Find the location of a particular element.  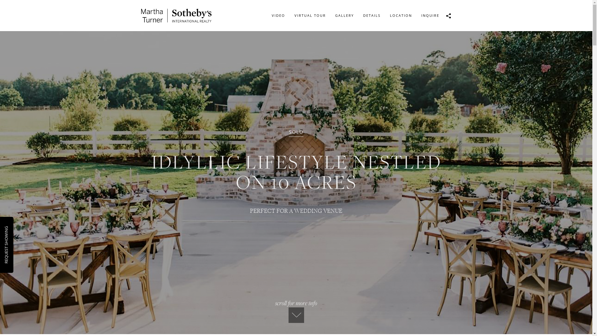

GALLERY is located at coordinates (344, 16).